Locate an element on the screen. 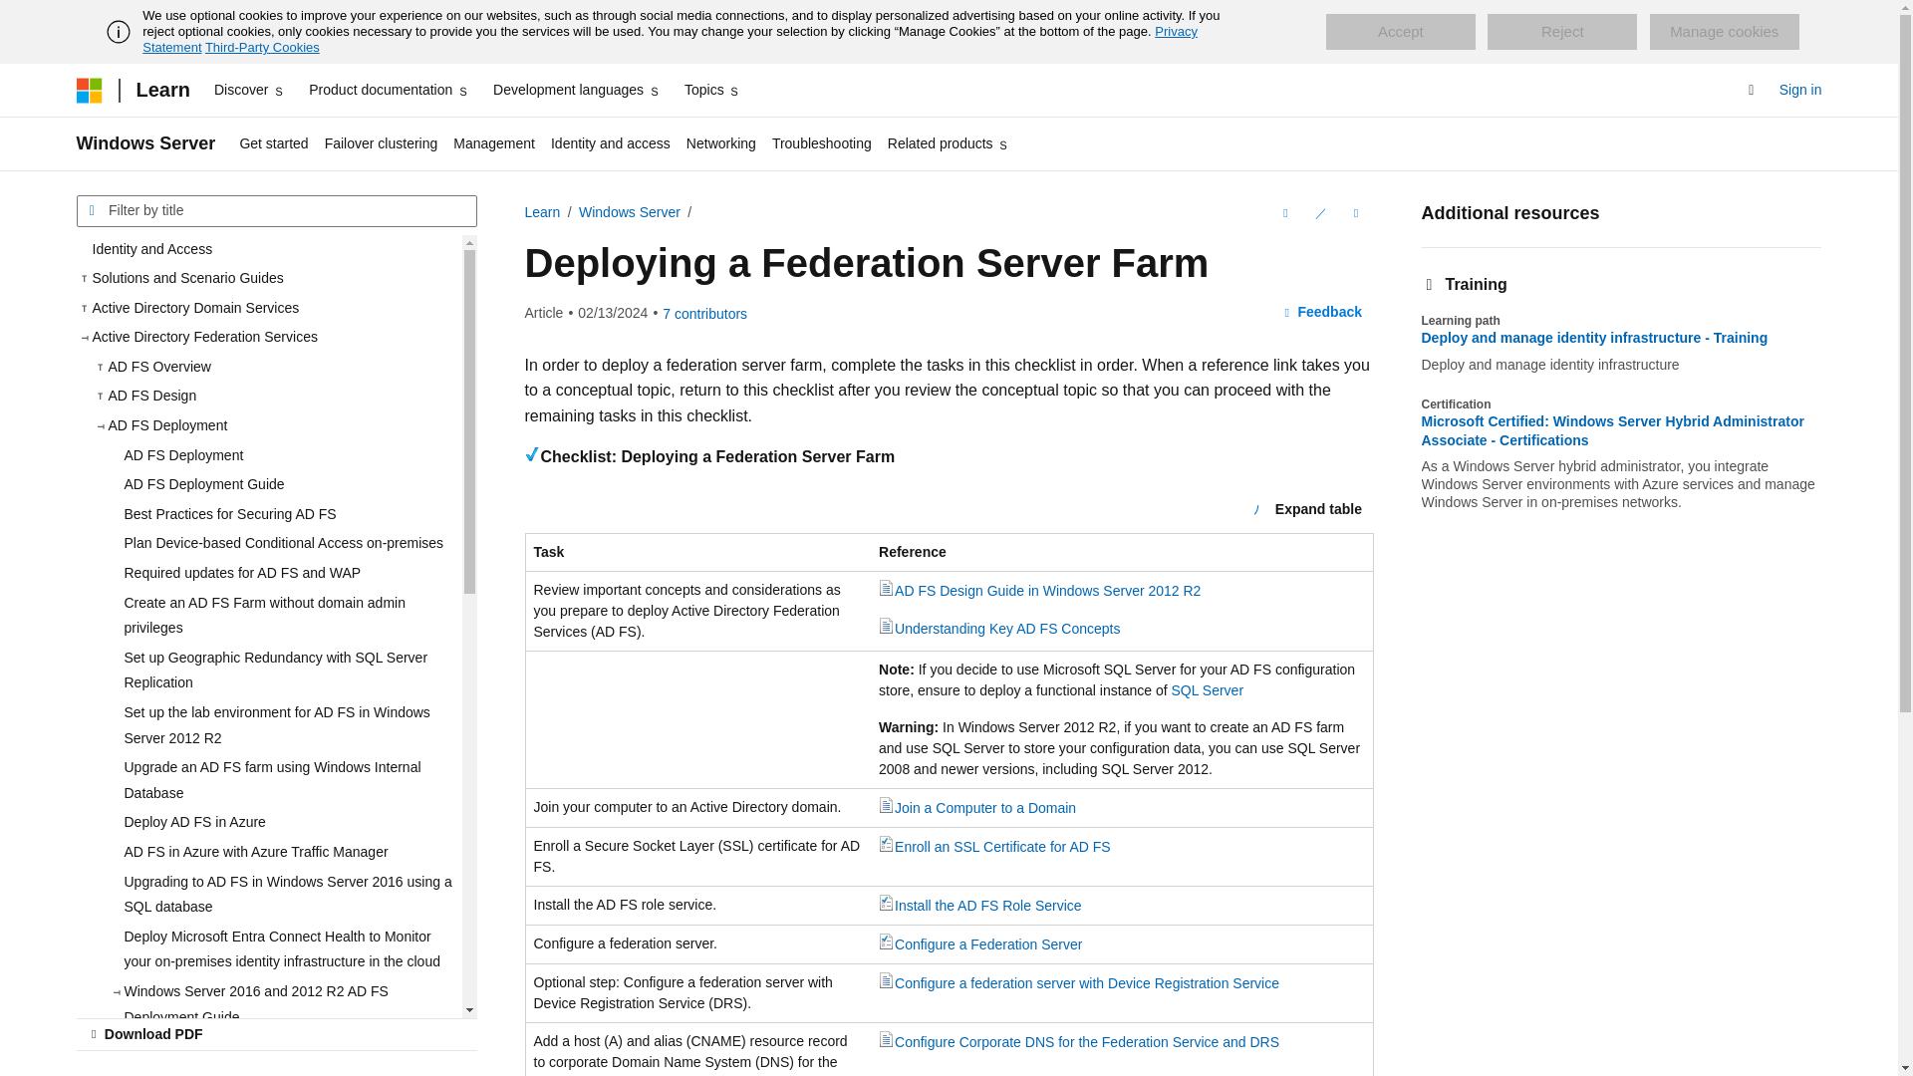  Troubleshooting is located at coordinates (821, 143).